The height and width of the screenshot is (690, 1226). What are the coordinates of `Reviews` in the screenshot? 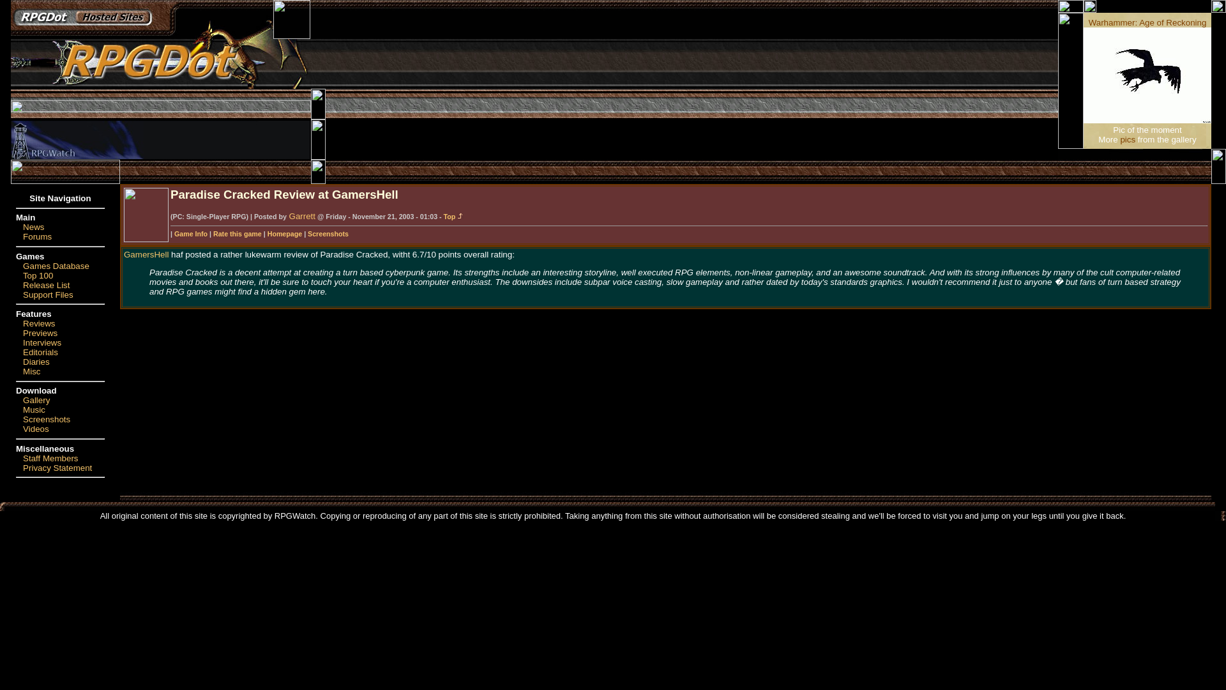 It's located at (39, 323).